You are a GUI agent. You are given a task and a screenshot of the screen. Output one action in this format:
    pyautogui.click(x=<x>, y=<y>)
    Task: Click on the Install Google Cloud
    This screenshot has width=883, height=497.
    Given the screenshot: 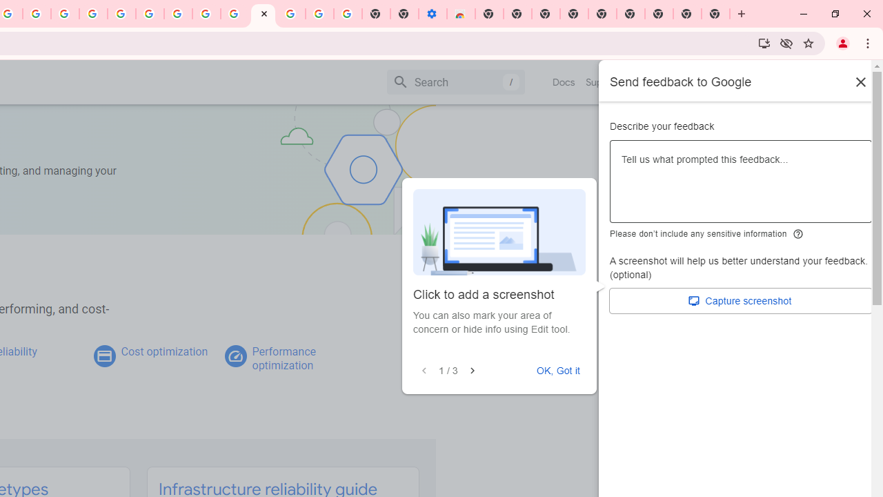 What is the action you would take?
    pyautogui.click(x=764, y=43)
    